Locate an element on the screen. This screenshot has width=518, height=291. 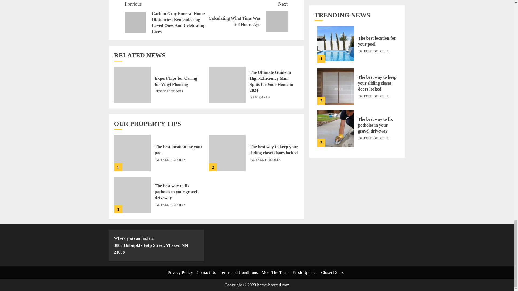
The best way to keep your sliding closet doors locked is located at coordinates (274, 150).